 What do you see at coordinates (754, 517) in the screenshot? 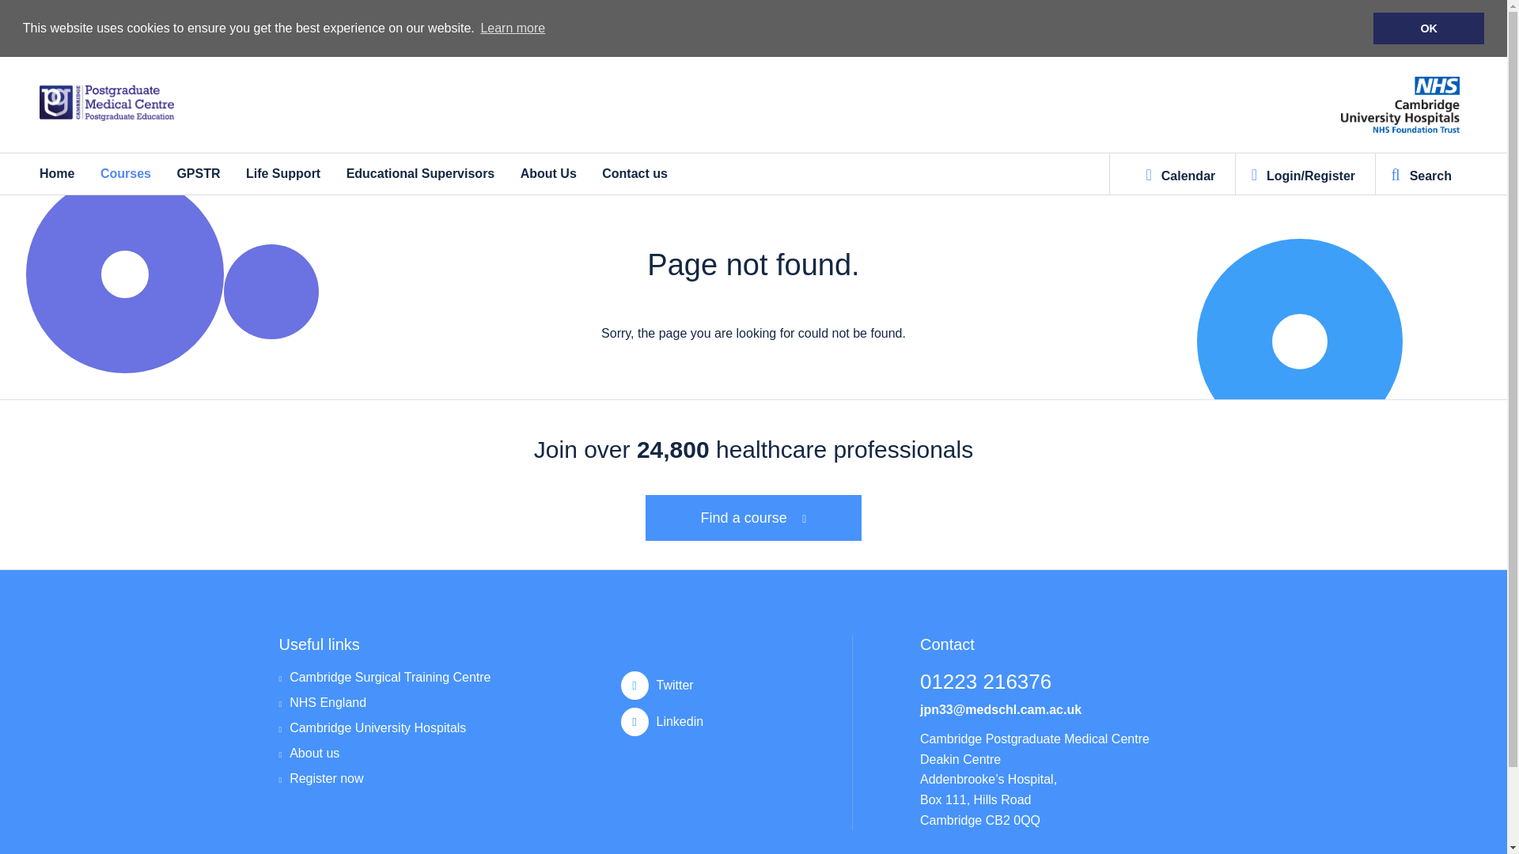
I see `Find a course` at bounding box center [754, 517].